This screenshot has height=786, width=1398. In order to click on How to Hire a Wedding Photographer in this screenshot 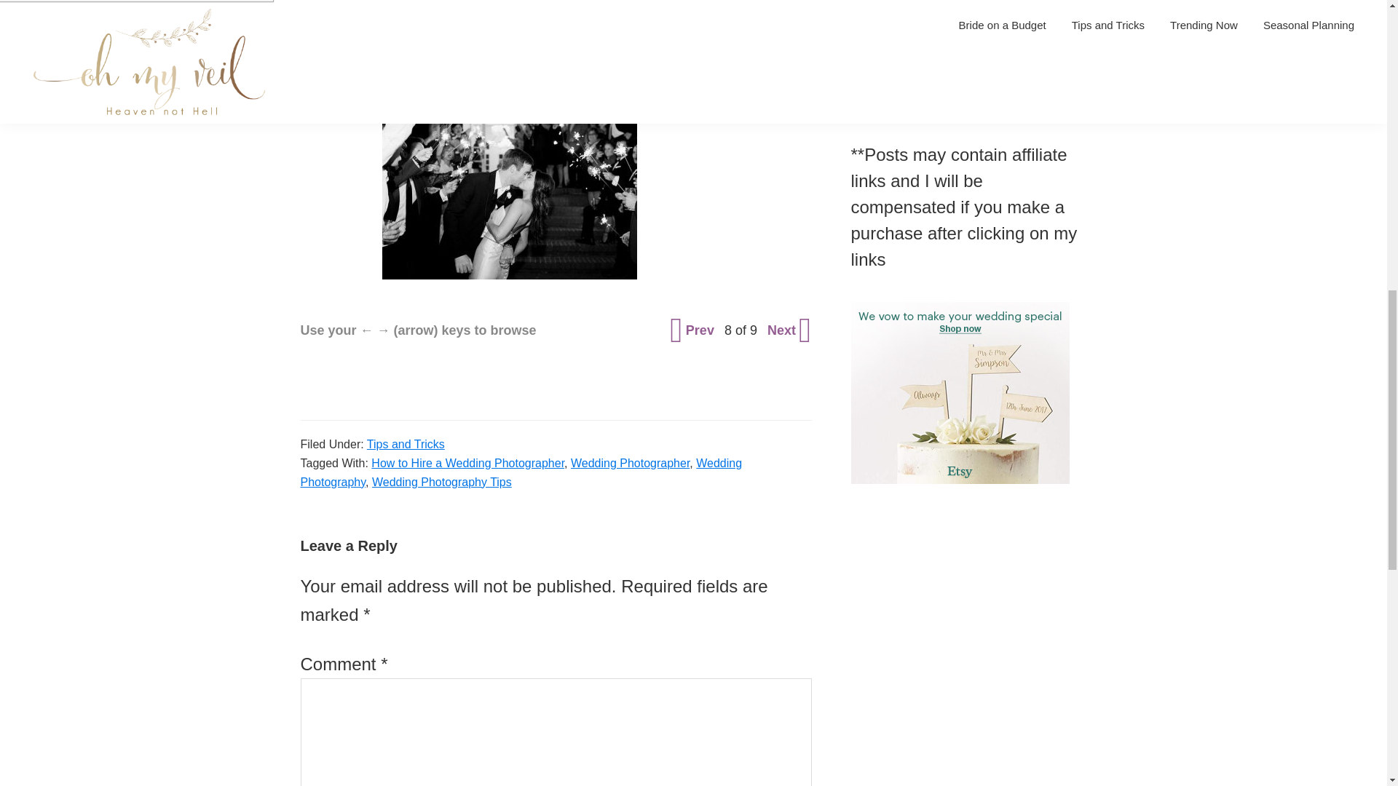, I will do `click(467, 463)`.